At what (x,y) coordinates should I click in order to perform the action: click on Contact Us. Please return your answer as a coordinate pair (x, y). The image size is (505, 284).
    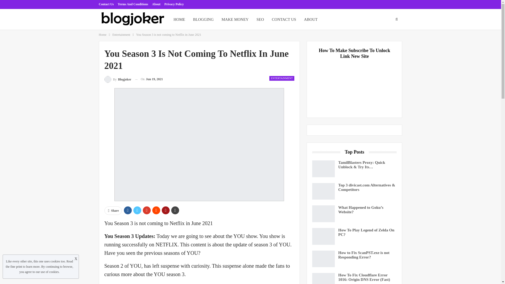
    Looking at the image, I should click on (106, 4).